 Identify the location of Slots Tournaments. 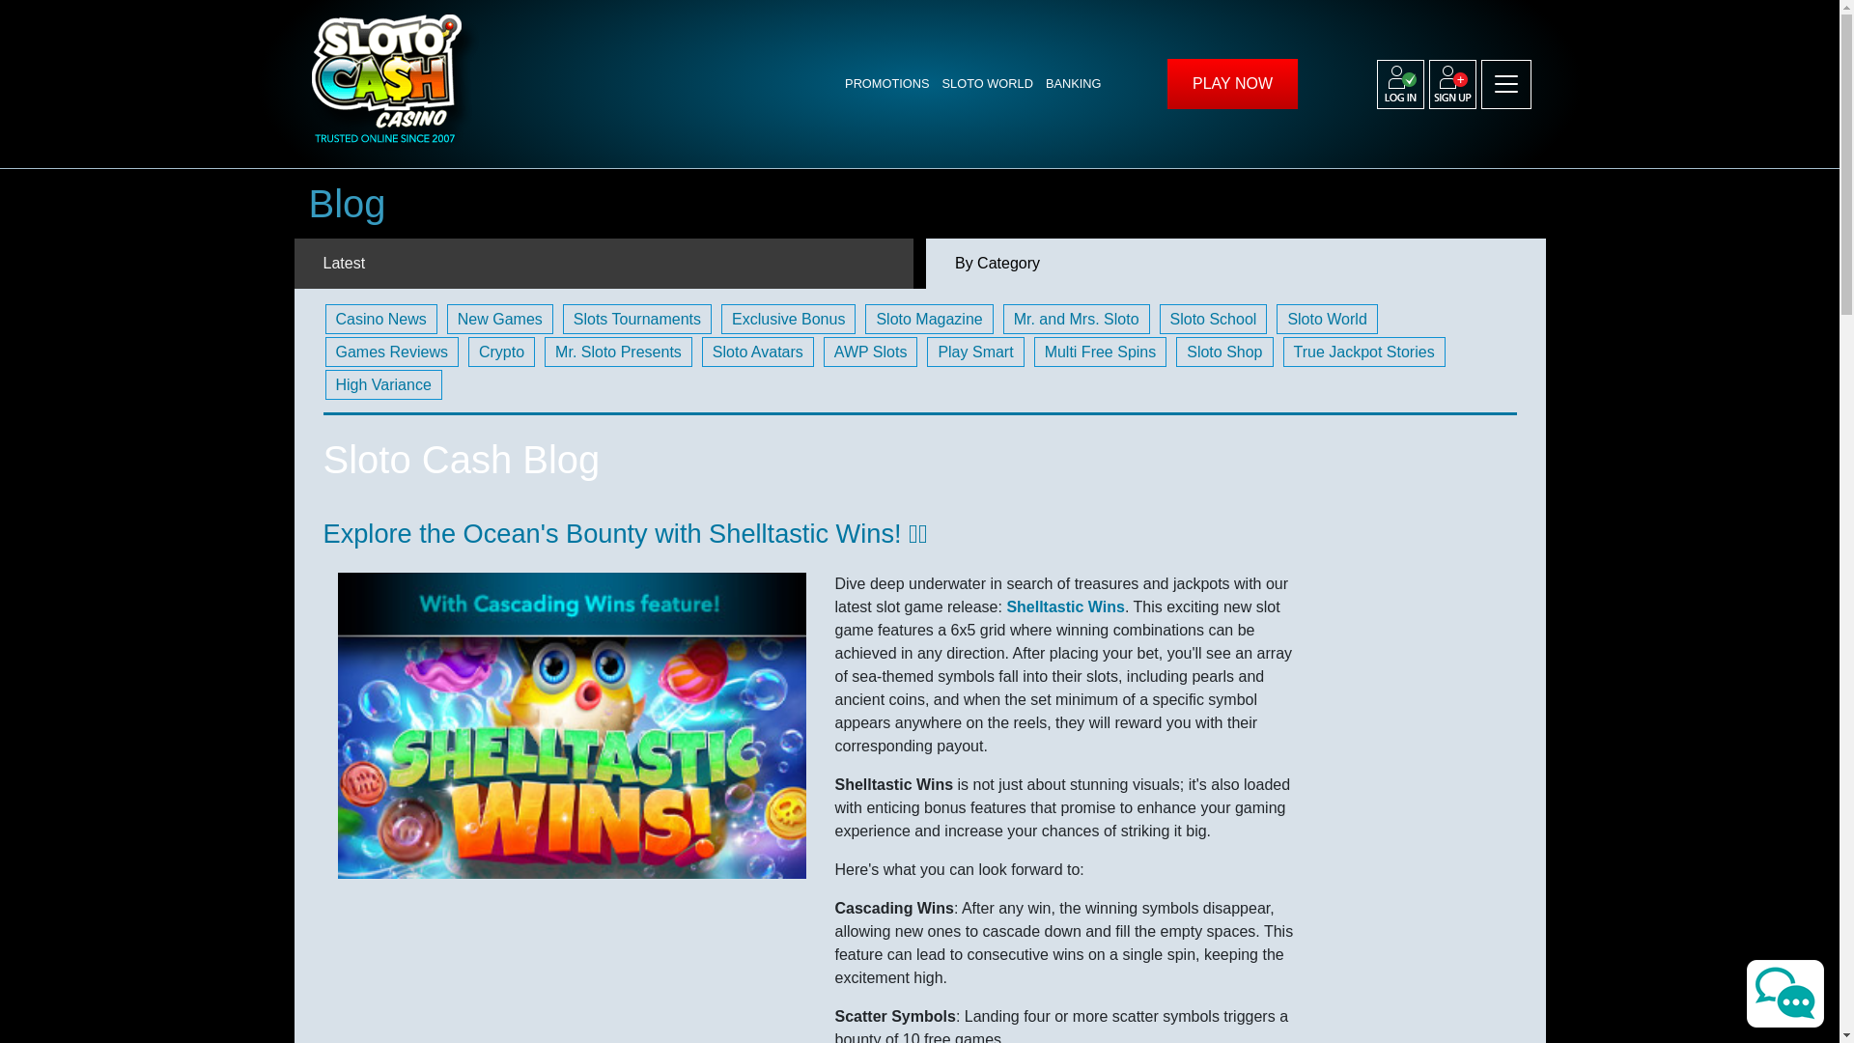
(637, 319).